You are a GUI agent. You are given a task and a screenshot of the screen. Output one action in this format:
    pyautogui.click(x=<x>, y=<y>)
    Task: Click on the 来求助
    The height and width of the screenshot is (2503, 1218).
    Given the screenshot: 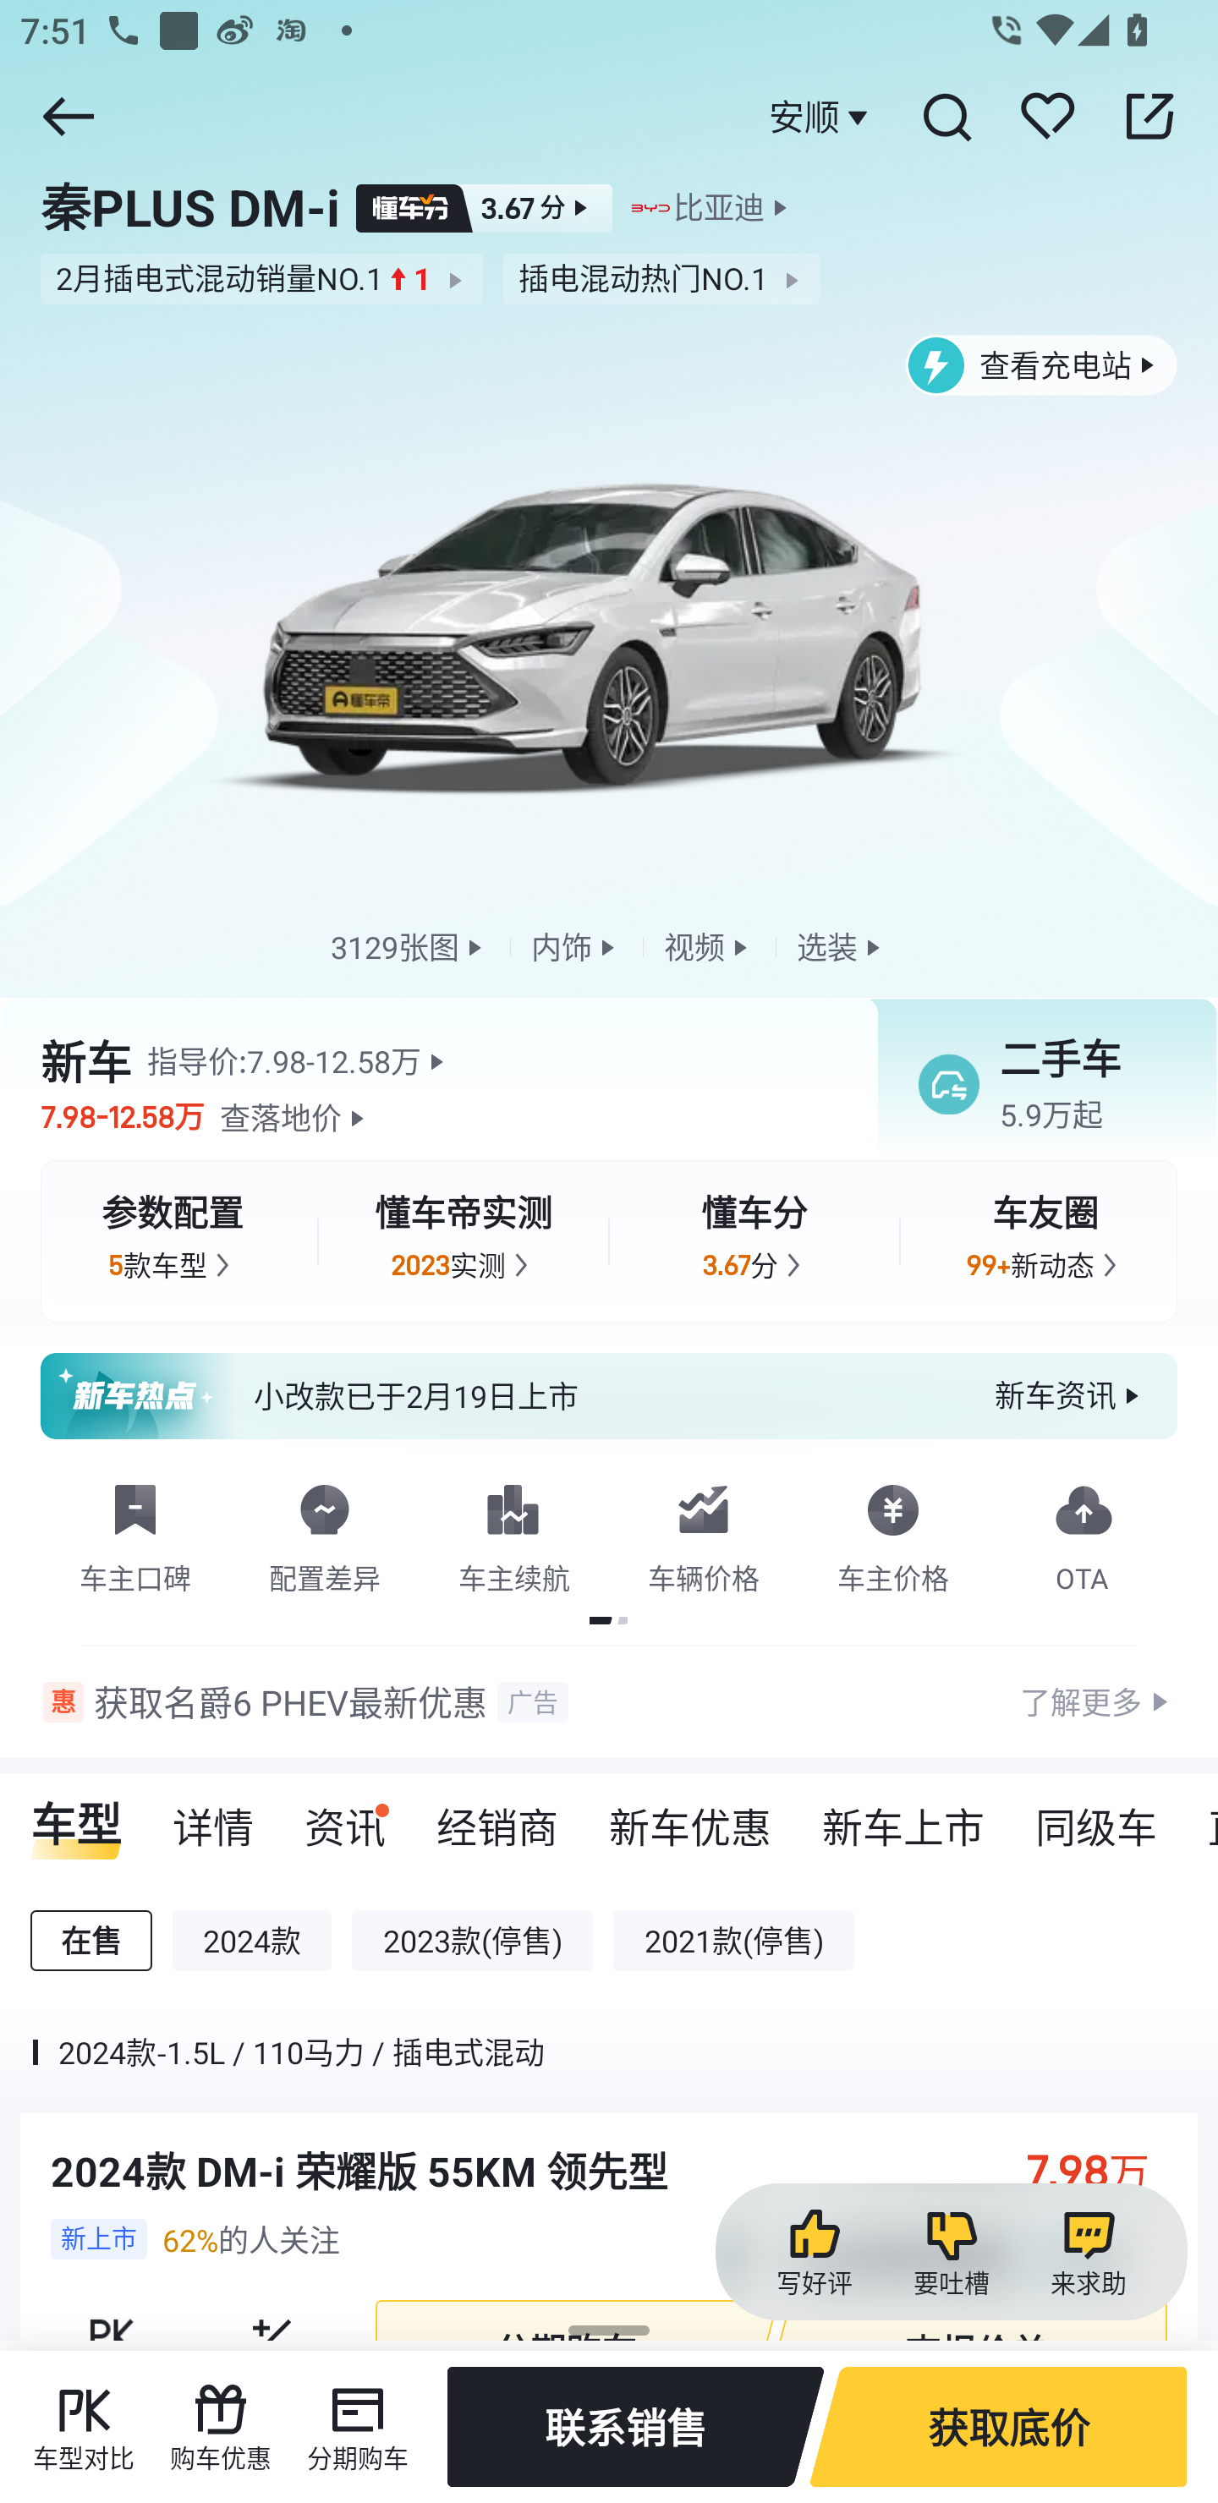 What is the action you would take?
    pyautogui.click(x=1088, y=2253)
    